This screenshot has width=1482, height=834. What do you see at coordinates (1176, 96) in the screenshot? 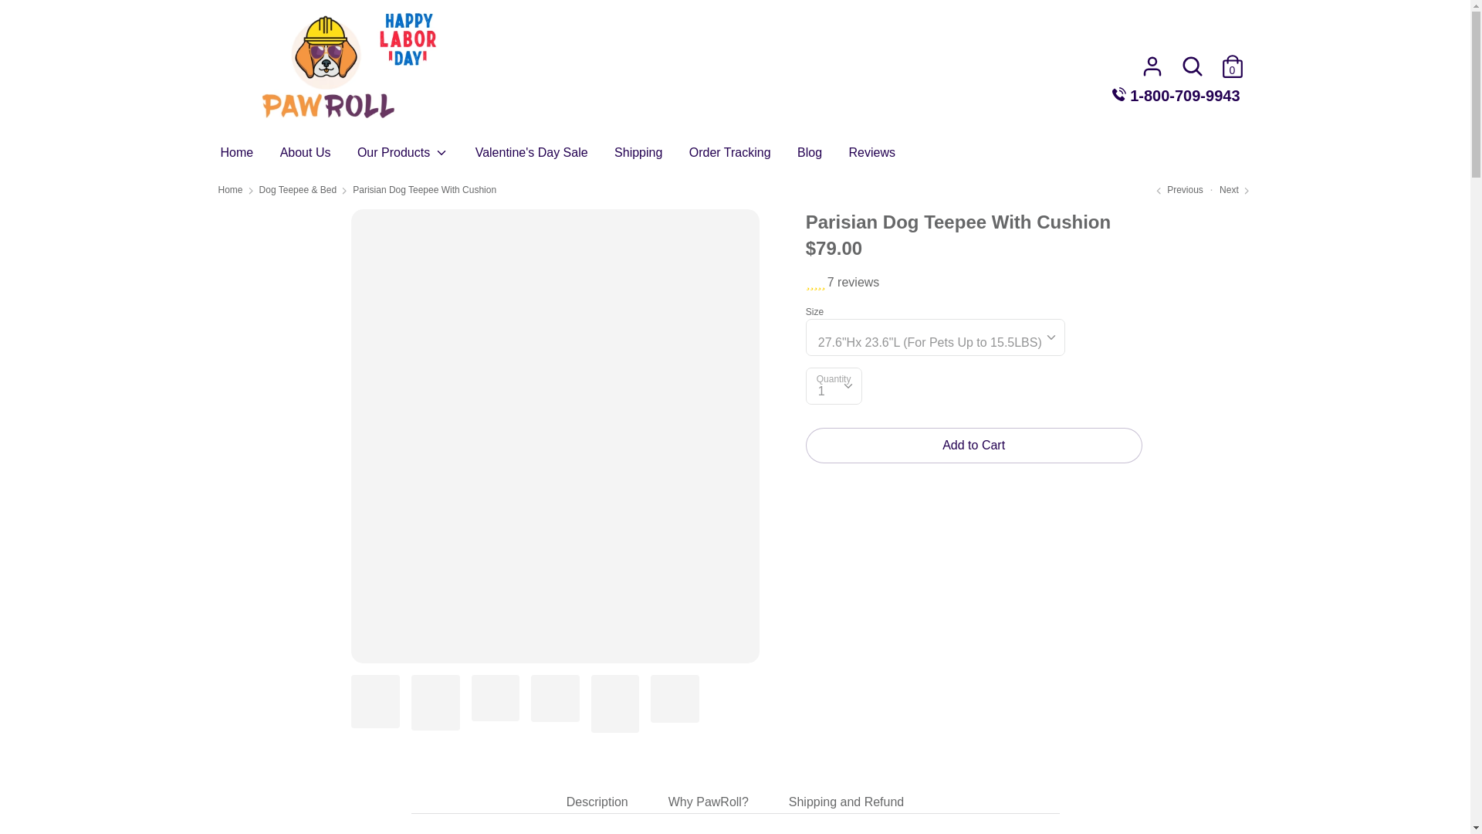
I see `1-800-709-9943` at bounding box center [1176, 96].